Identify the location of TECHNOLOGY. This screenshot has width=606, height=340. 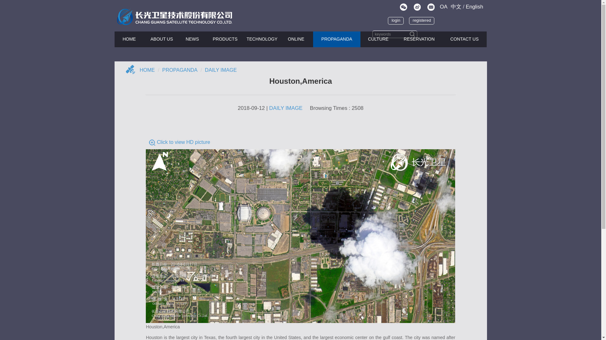
(262, 39).